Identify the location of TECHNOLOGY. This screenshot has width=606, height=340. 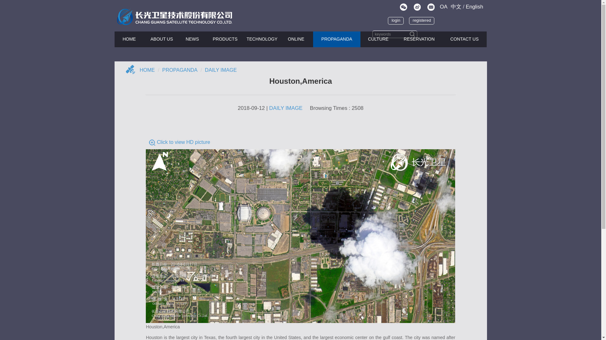
(262, 39).